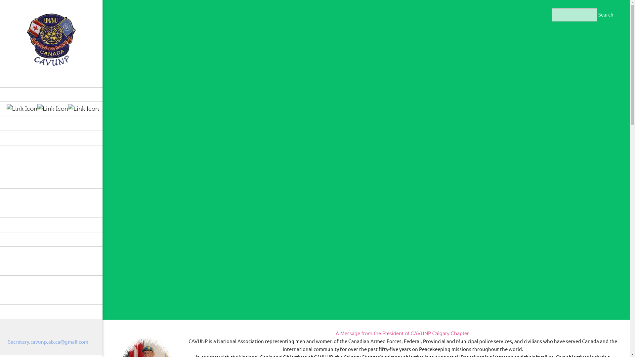  Describe the element at coordinates (51, 239) in the screenshot. I see `Photo Gallery Page 2` at that location.